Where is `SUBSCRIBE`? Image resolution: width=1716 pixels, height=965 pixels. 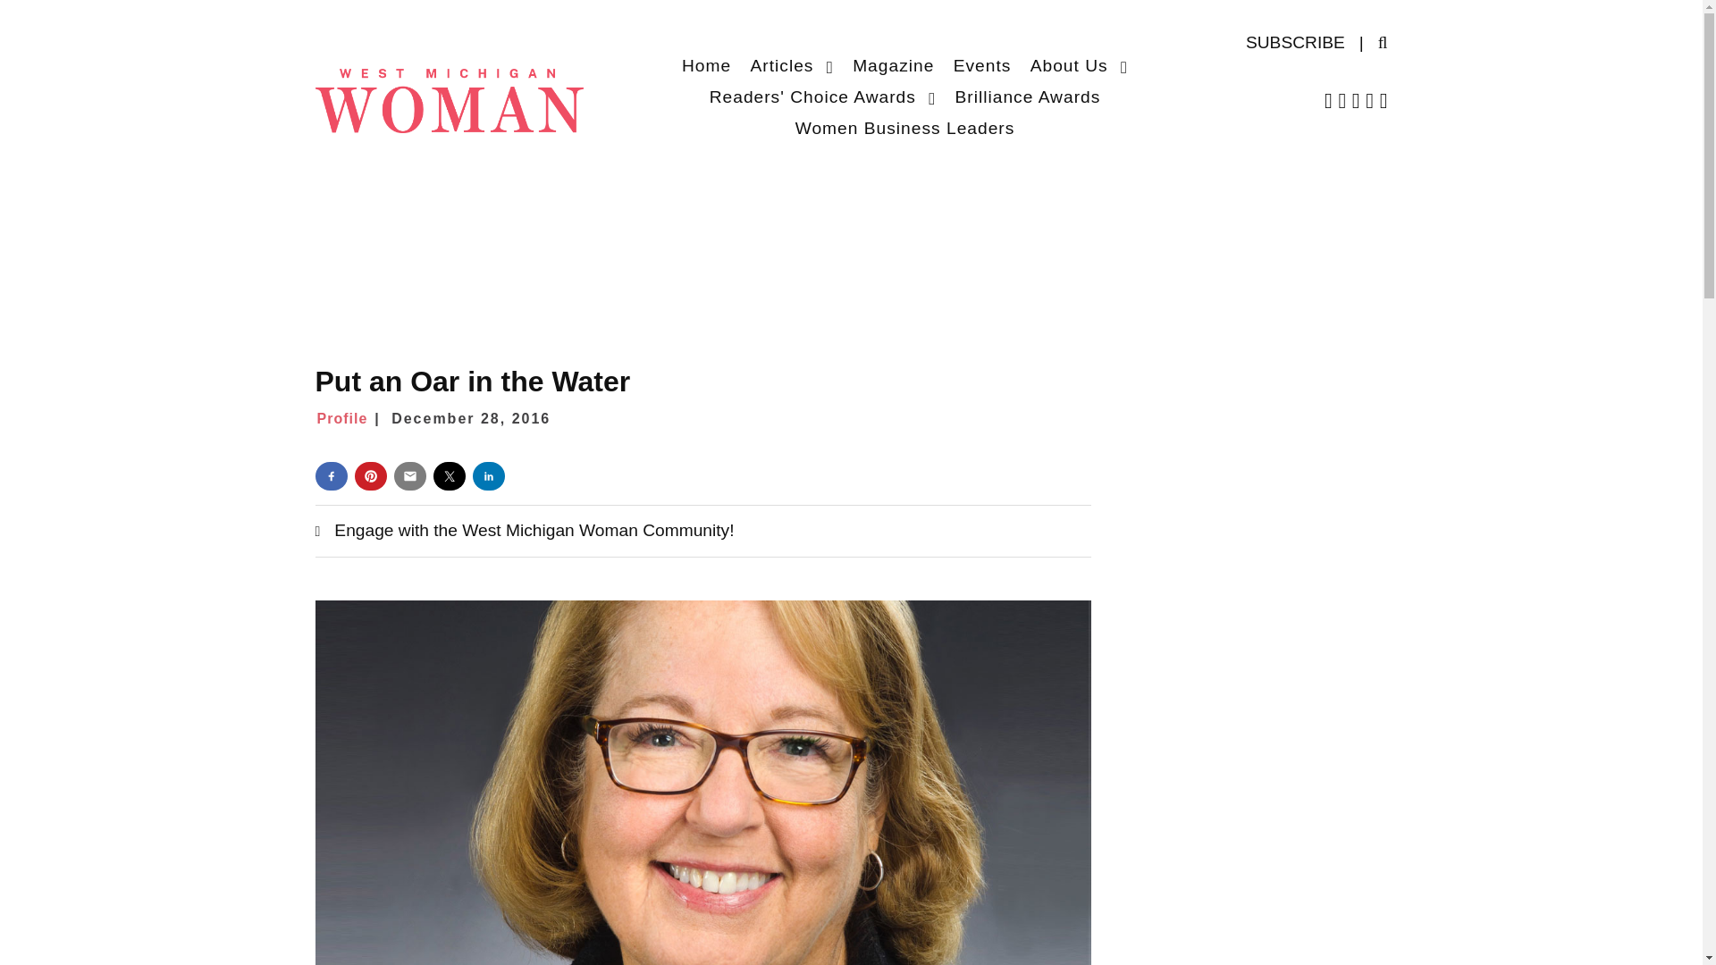 SUBSCRIBE is located at coordinates (1295, 42).